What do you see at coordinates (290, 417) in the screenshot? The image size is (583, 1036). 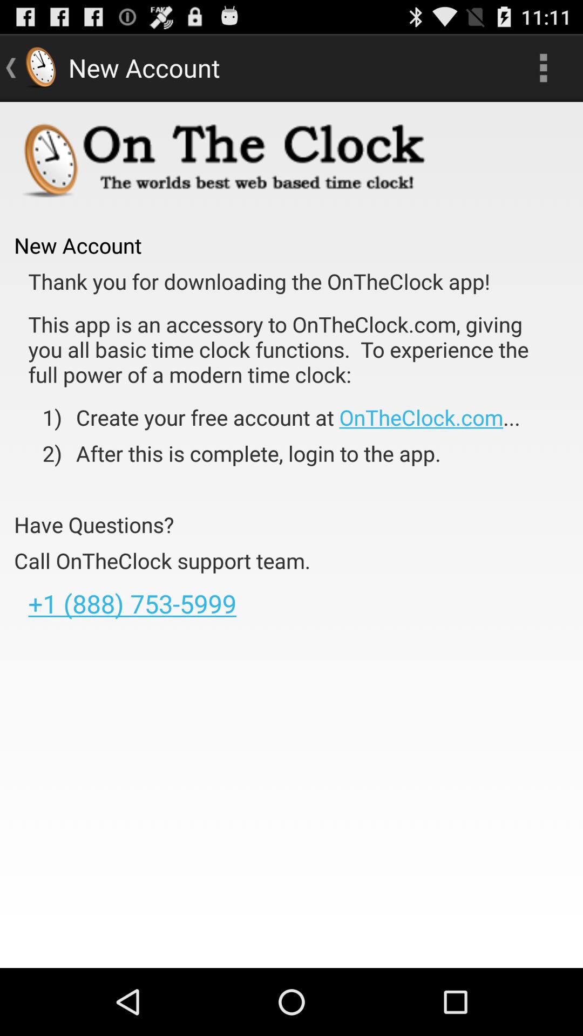 I see `press create your free item` at bounding box center [290, 417].